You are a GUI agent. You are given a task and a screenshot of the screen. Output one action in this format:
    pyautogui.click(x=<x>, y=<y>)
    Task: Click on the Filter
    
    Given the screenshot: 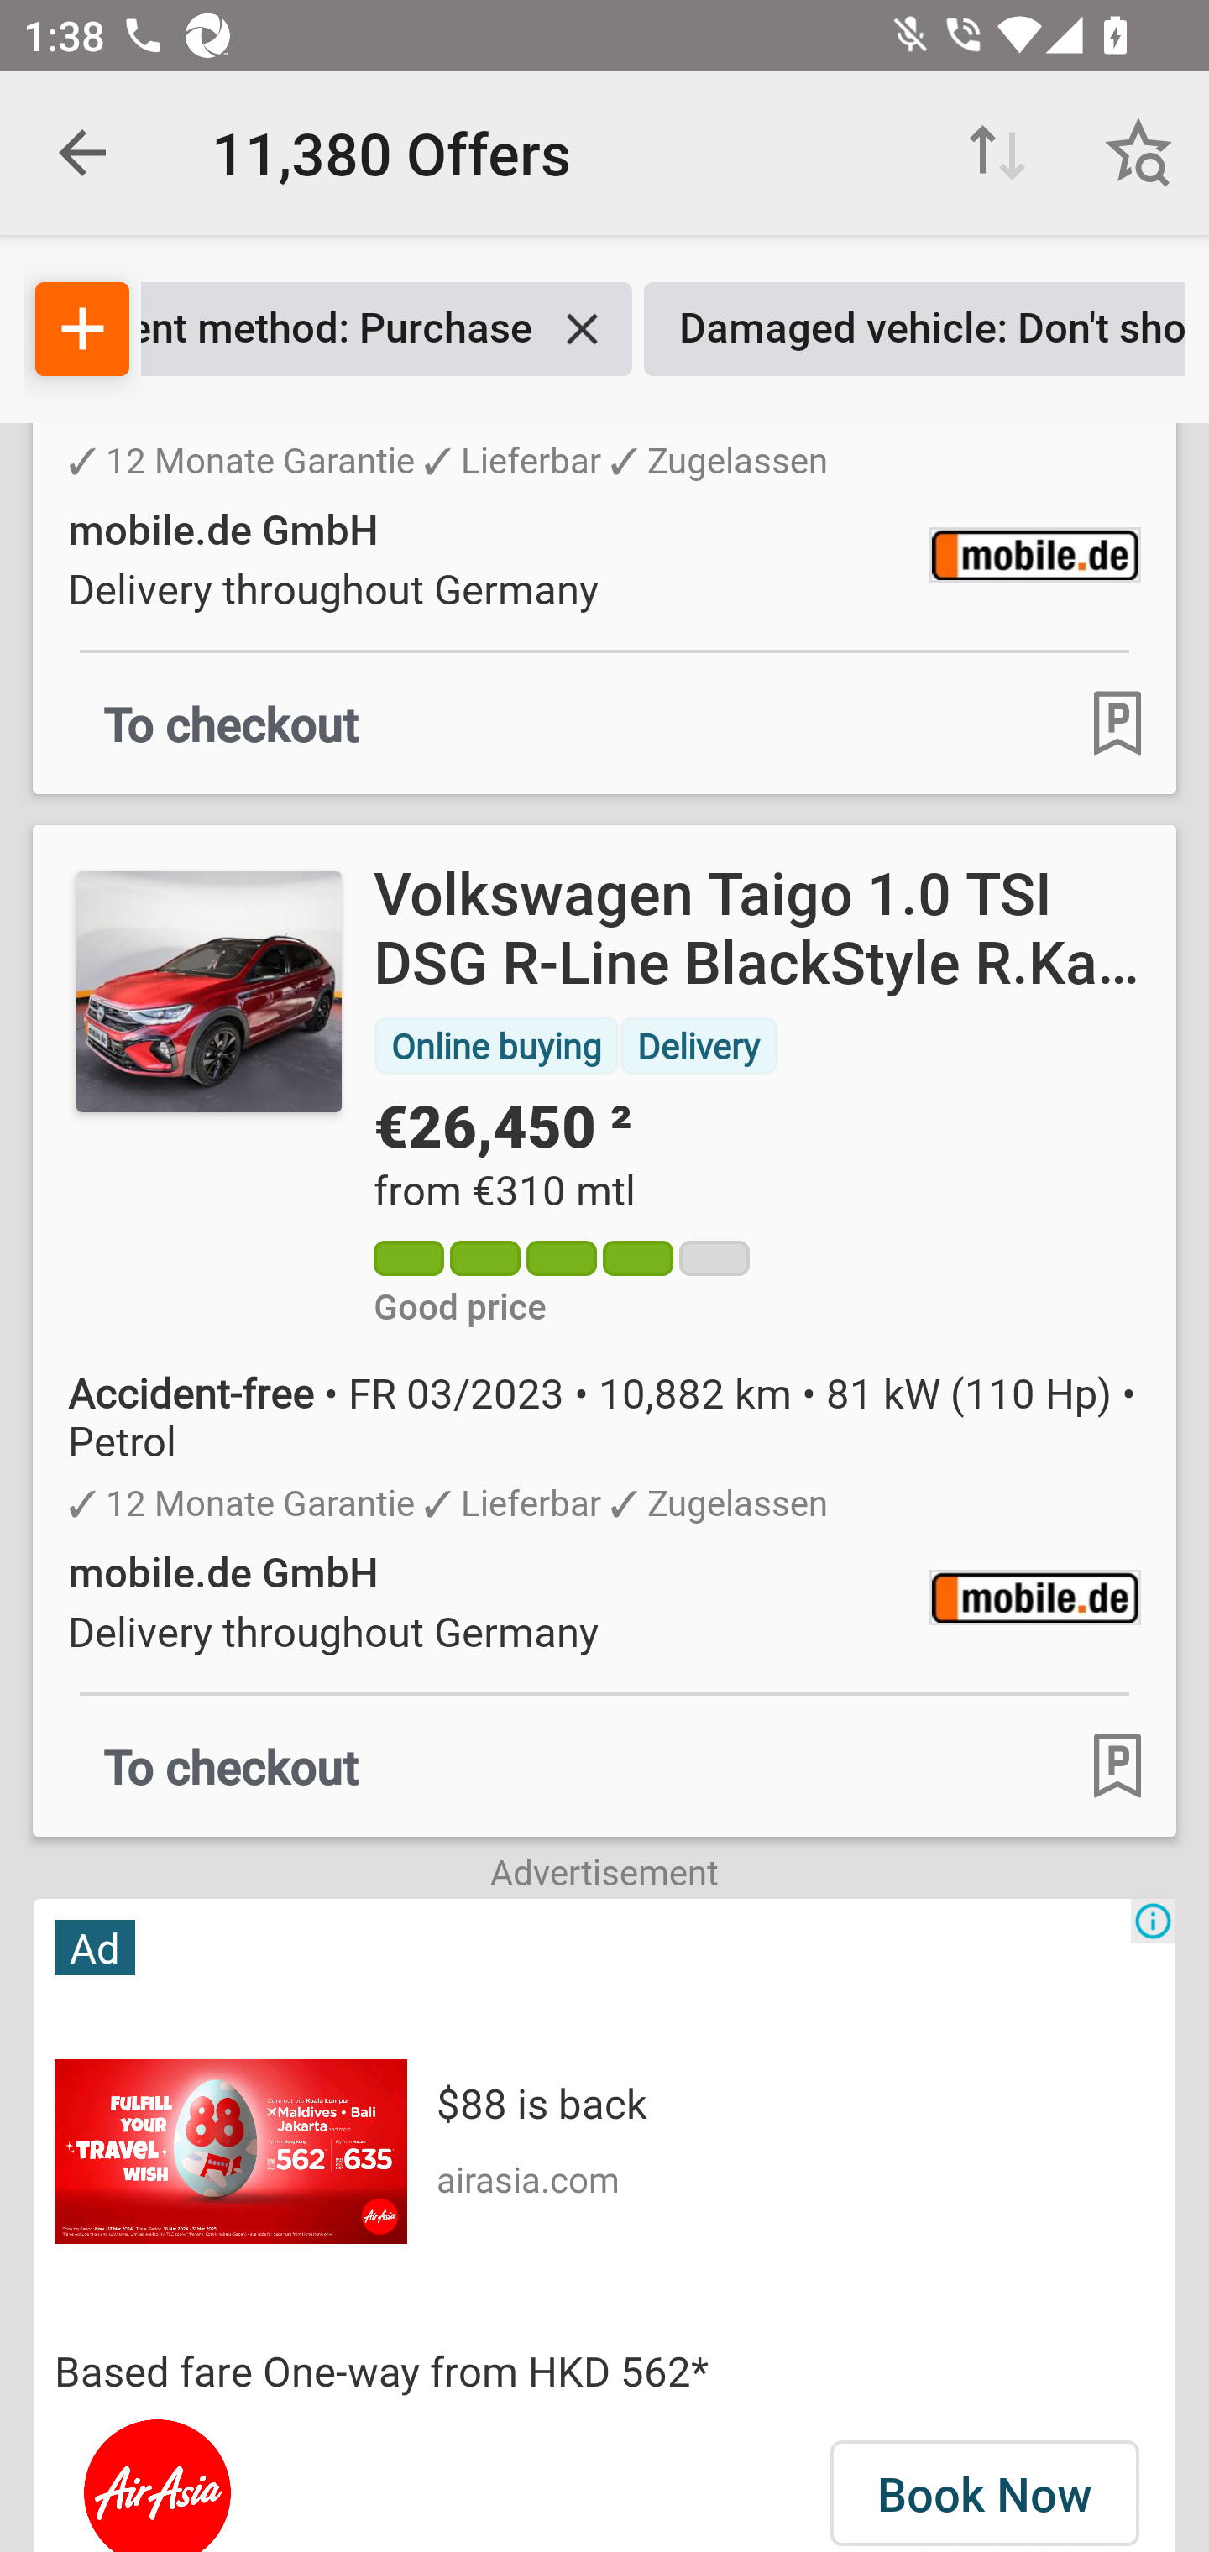 What is the action you would take?
    pyautogui.click(x=82, y=329)
    